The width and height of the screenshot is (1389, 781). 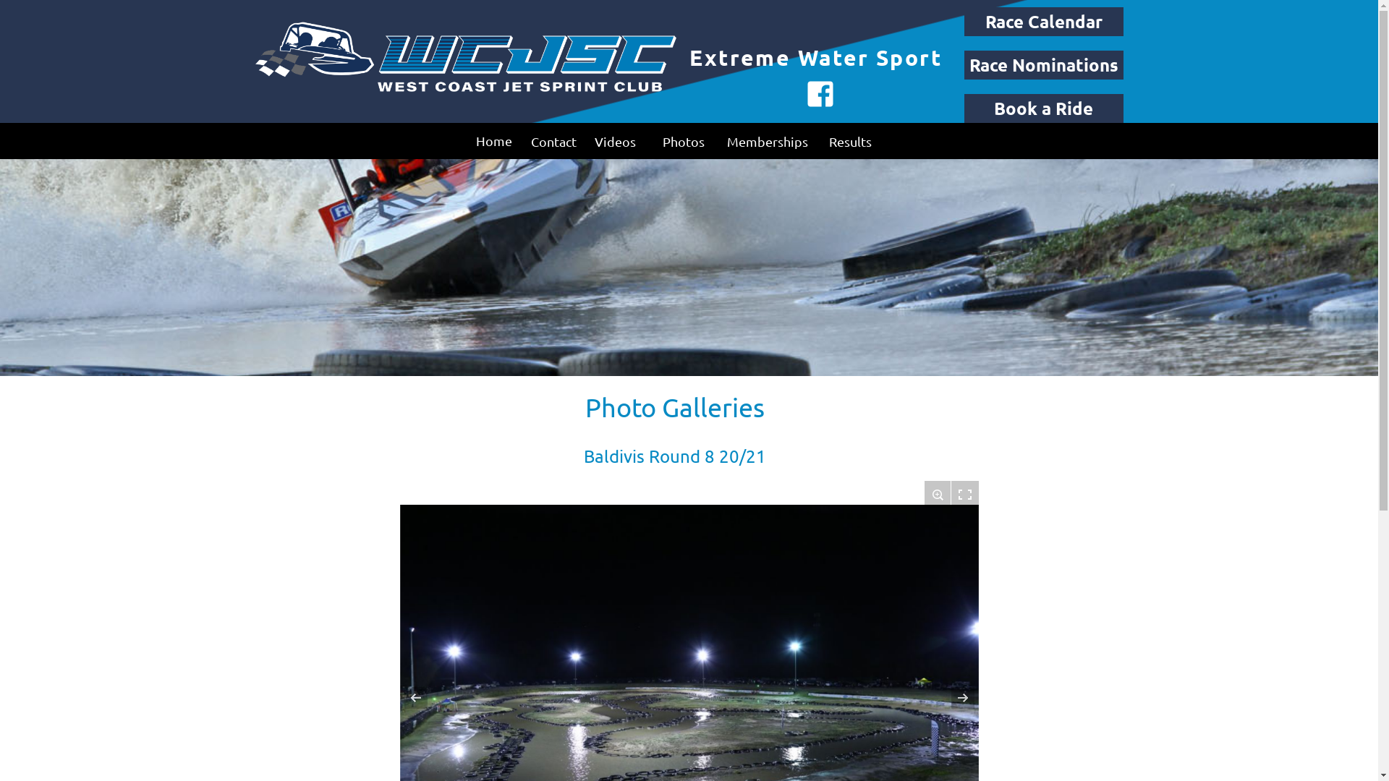 What do you see at coordinates (964, 495) in the screenshot?
I see `Toggle fullscreen` at bounding box center [964, 495].